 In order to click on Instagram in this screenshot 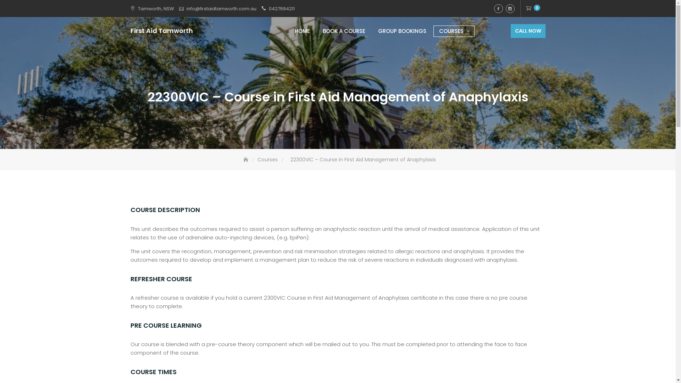, I will do `click(510, 9)`.